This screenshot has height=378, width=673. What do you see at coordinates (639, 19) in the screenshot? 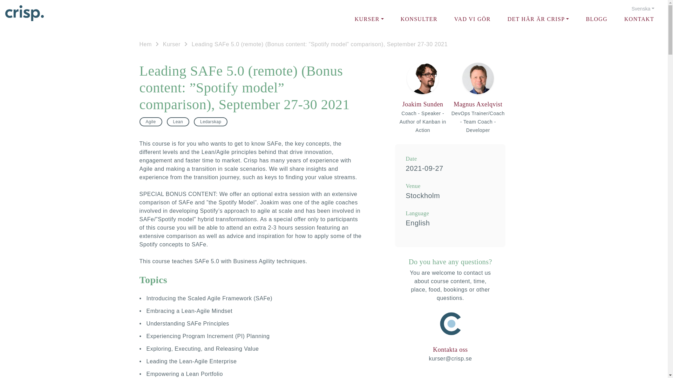
I see `KONTAKT` at bounding box center [639, 19].